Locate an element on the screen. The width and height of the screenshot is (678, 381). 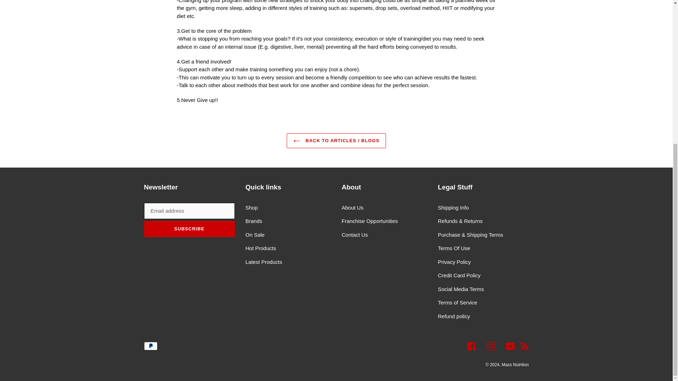
Shipping Info is located at coordinates (453, 207).